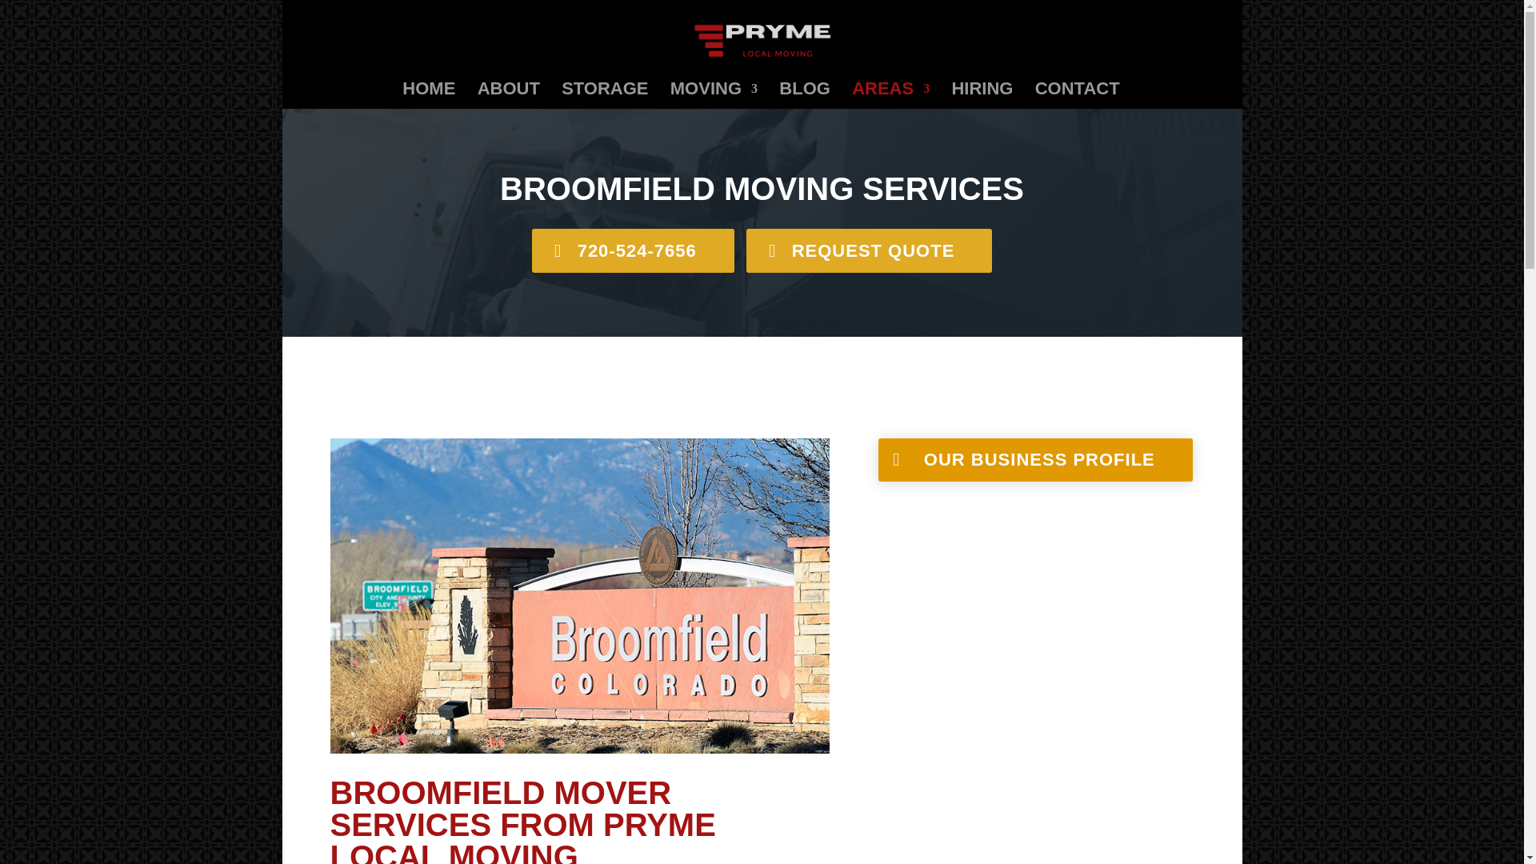 The height and width of the screenshot is (864, 1536). I want to click on AREAS, so click(890, 96).